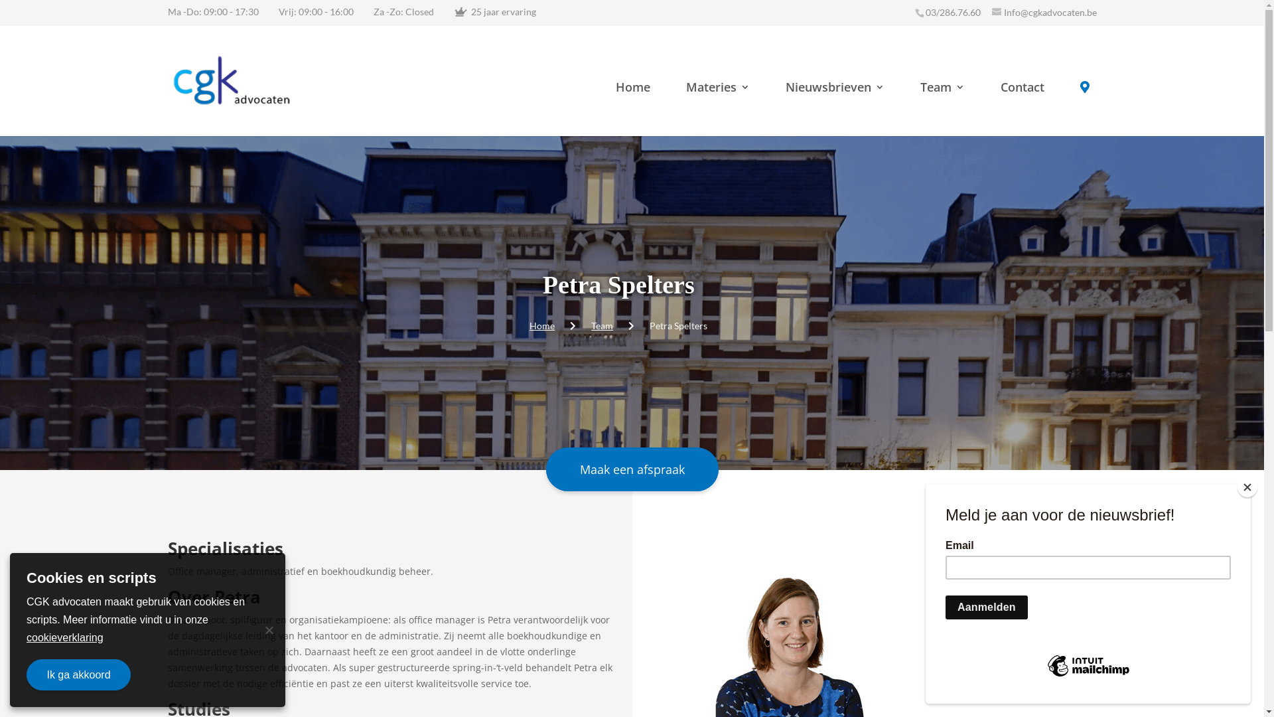  Describe the element at coordinates (602, 325) in the screenshot. I see `Team` at that location.